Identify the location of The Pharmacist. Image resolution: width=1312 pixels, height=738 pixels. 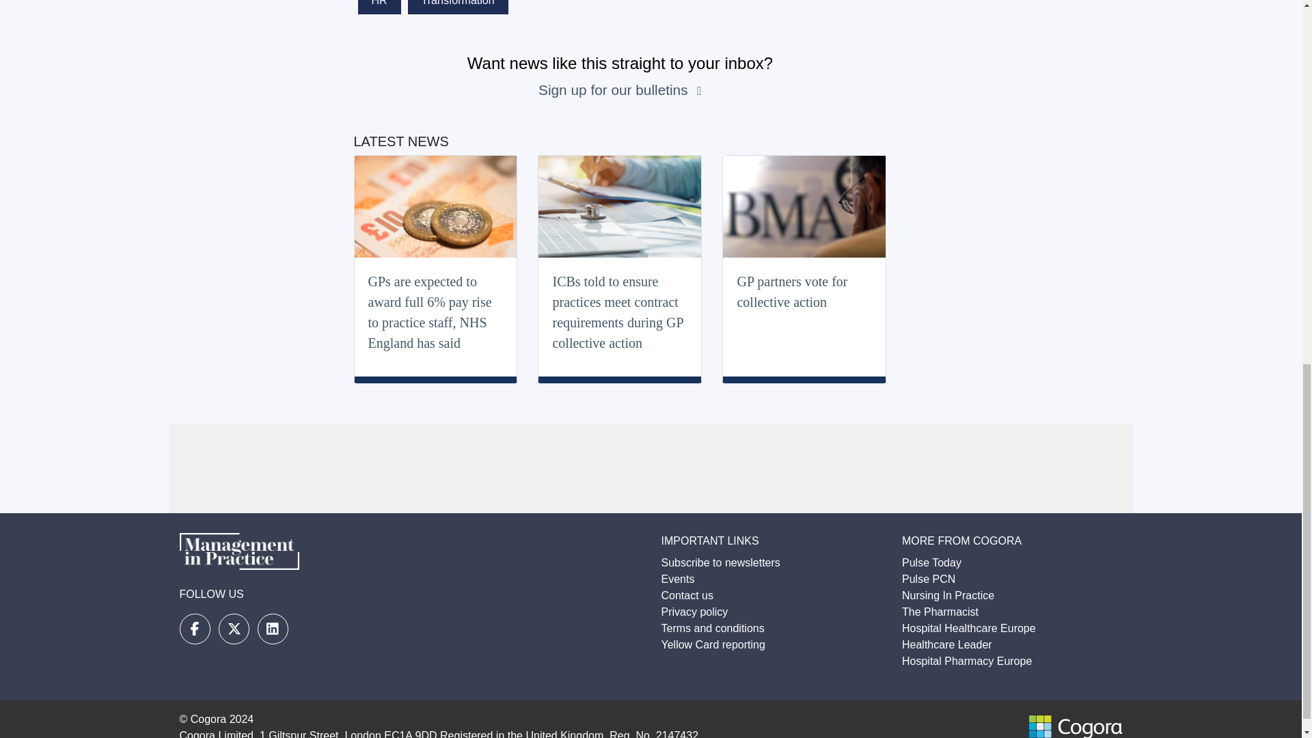
(940, 611).